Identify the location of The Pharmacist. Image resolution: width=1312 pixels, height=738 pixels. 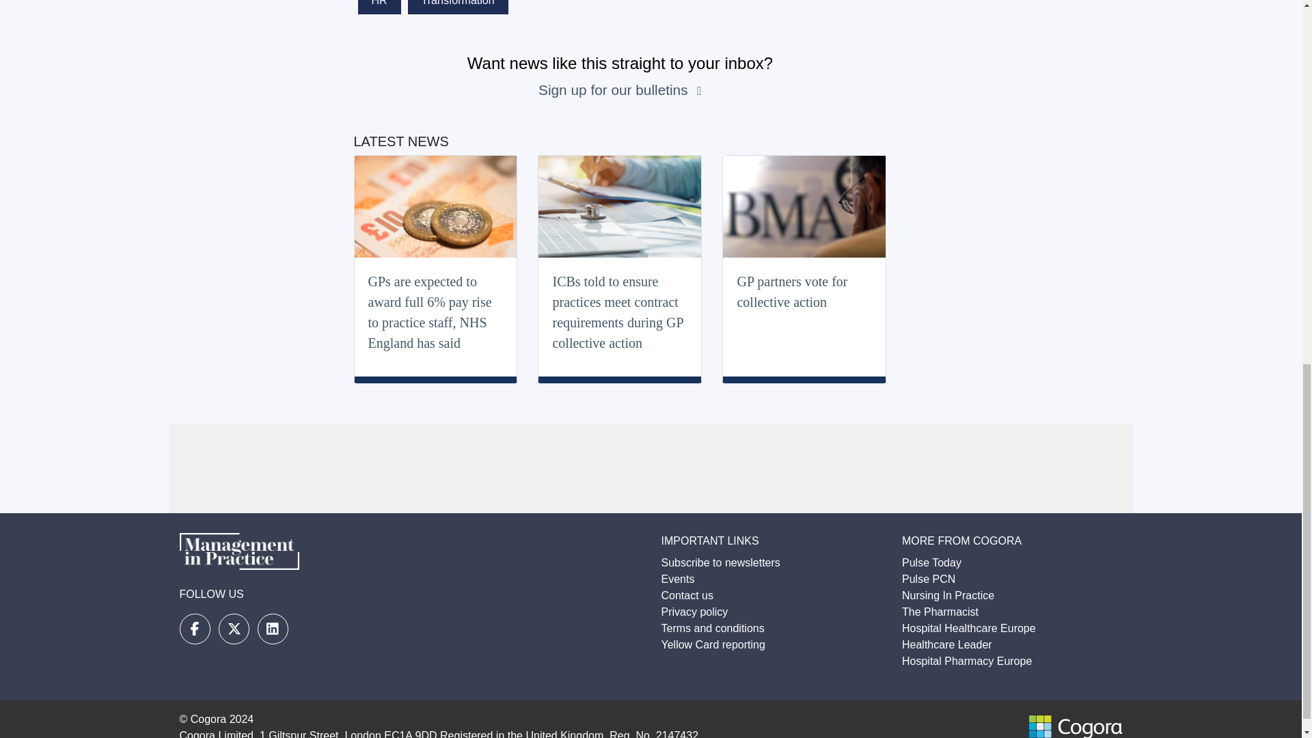
(940, 611).